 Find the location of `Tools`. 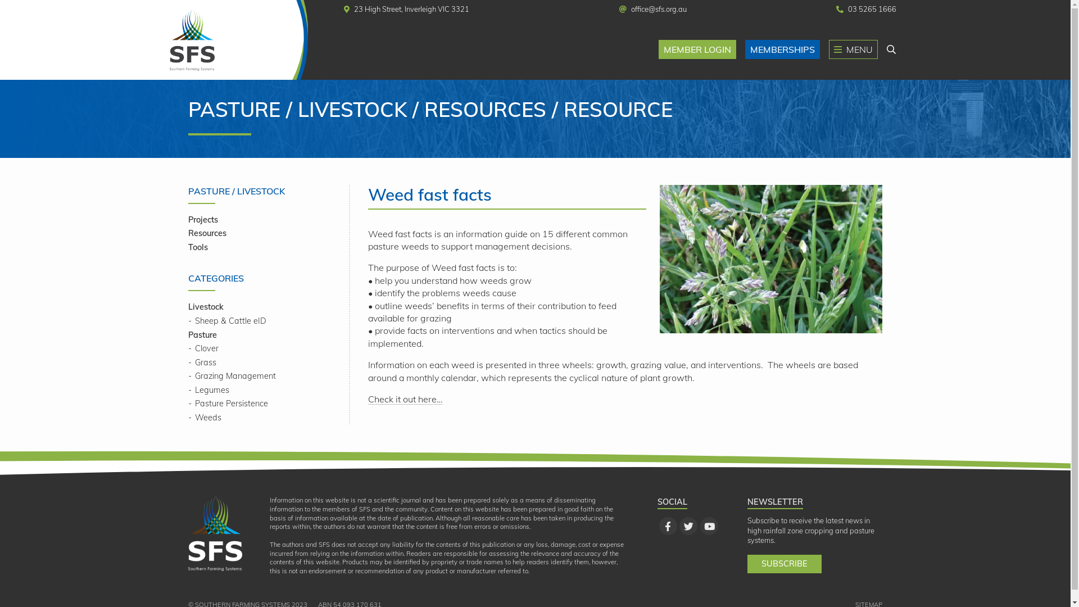

Tools is located at coordinates (198, 247).